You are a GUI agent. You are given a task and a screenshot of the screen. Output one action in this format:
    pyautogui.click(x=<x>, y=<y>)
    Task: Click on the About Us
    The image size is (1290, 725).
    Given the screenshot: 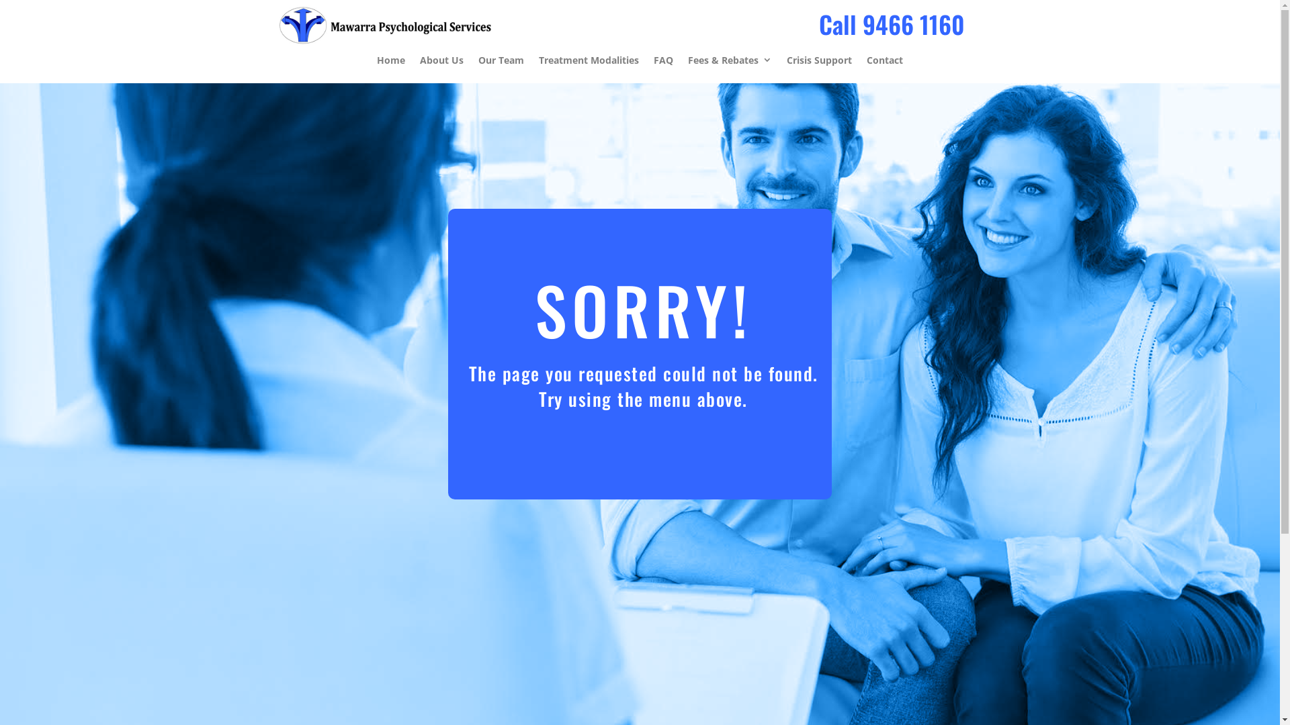 What is the action you would take?
    pyautogui.click(x=442, y=63)
    